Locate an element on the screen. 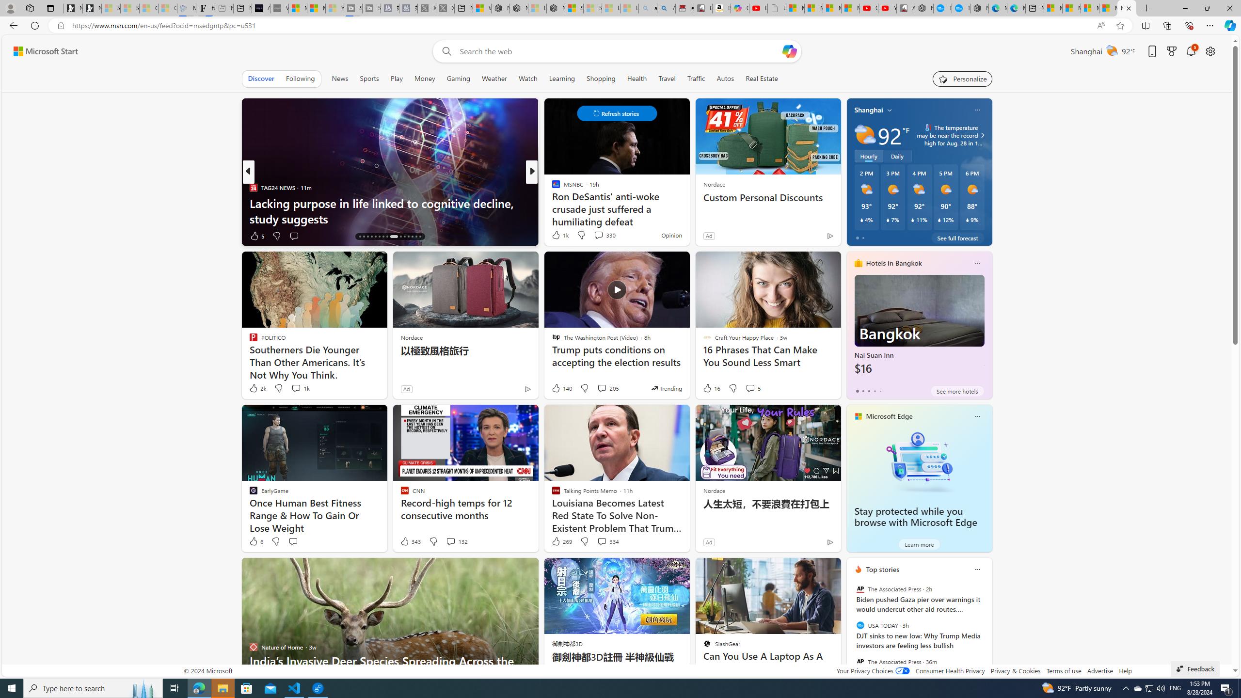  My location is located at coordinates (890, 110).